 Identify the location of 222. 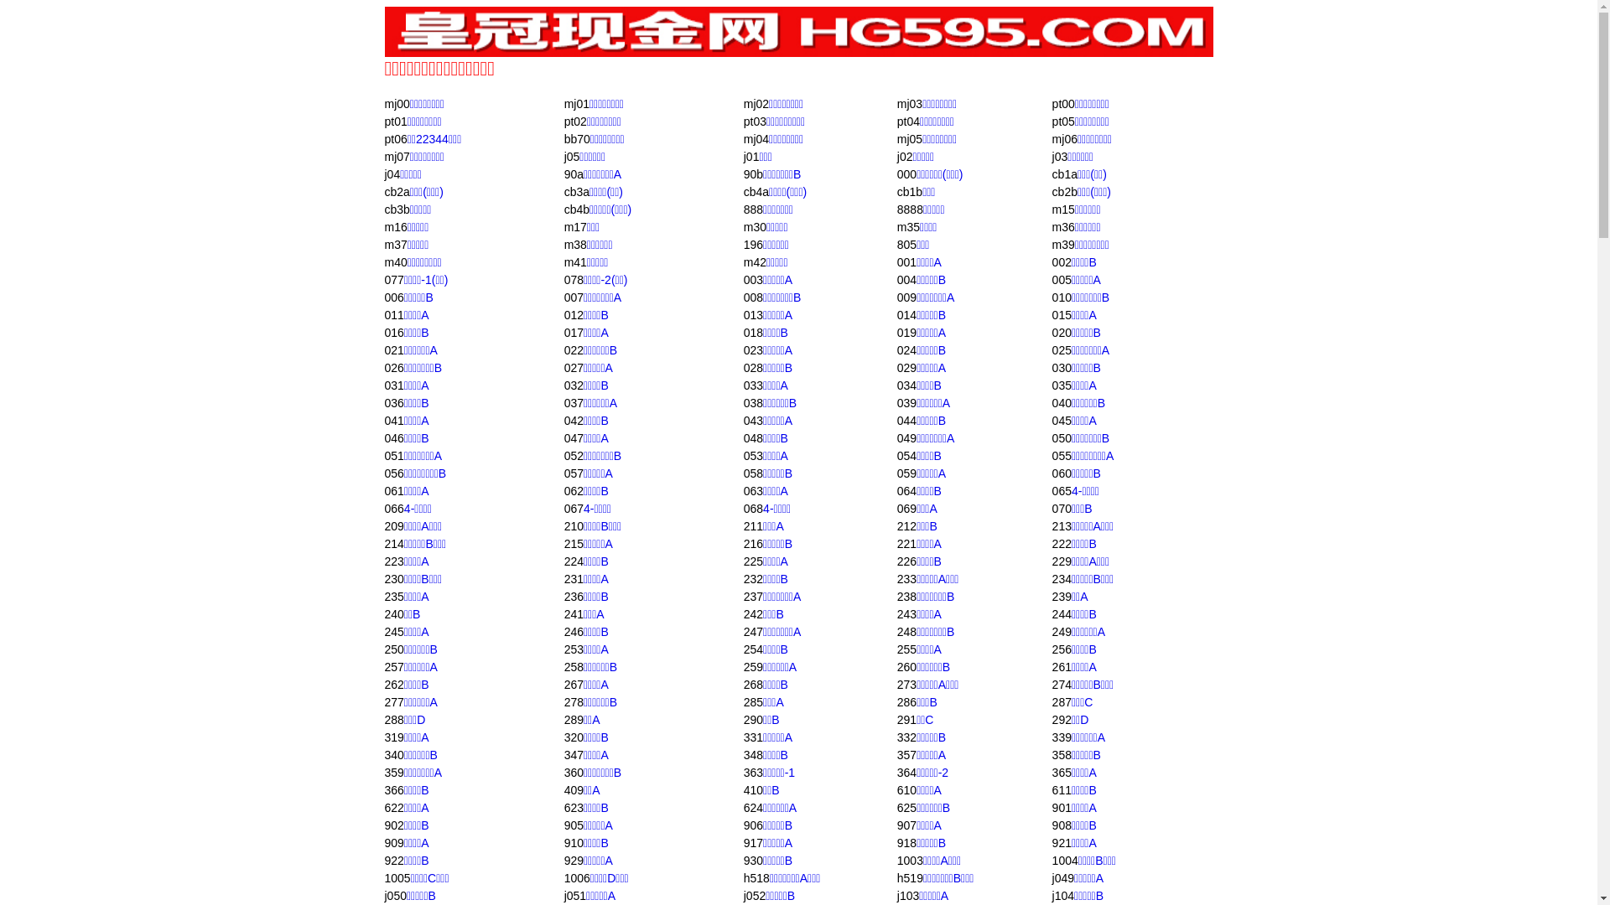
(1062, 544).